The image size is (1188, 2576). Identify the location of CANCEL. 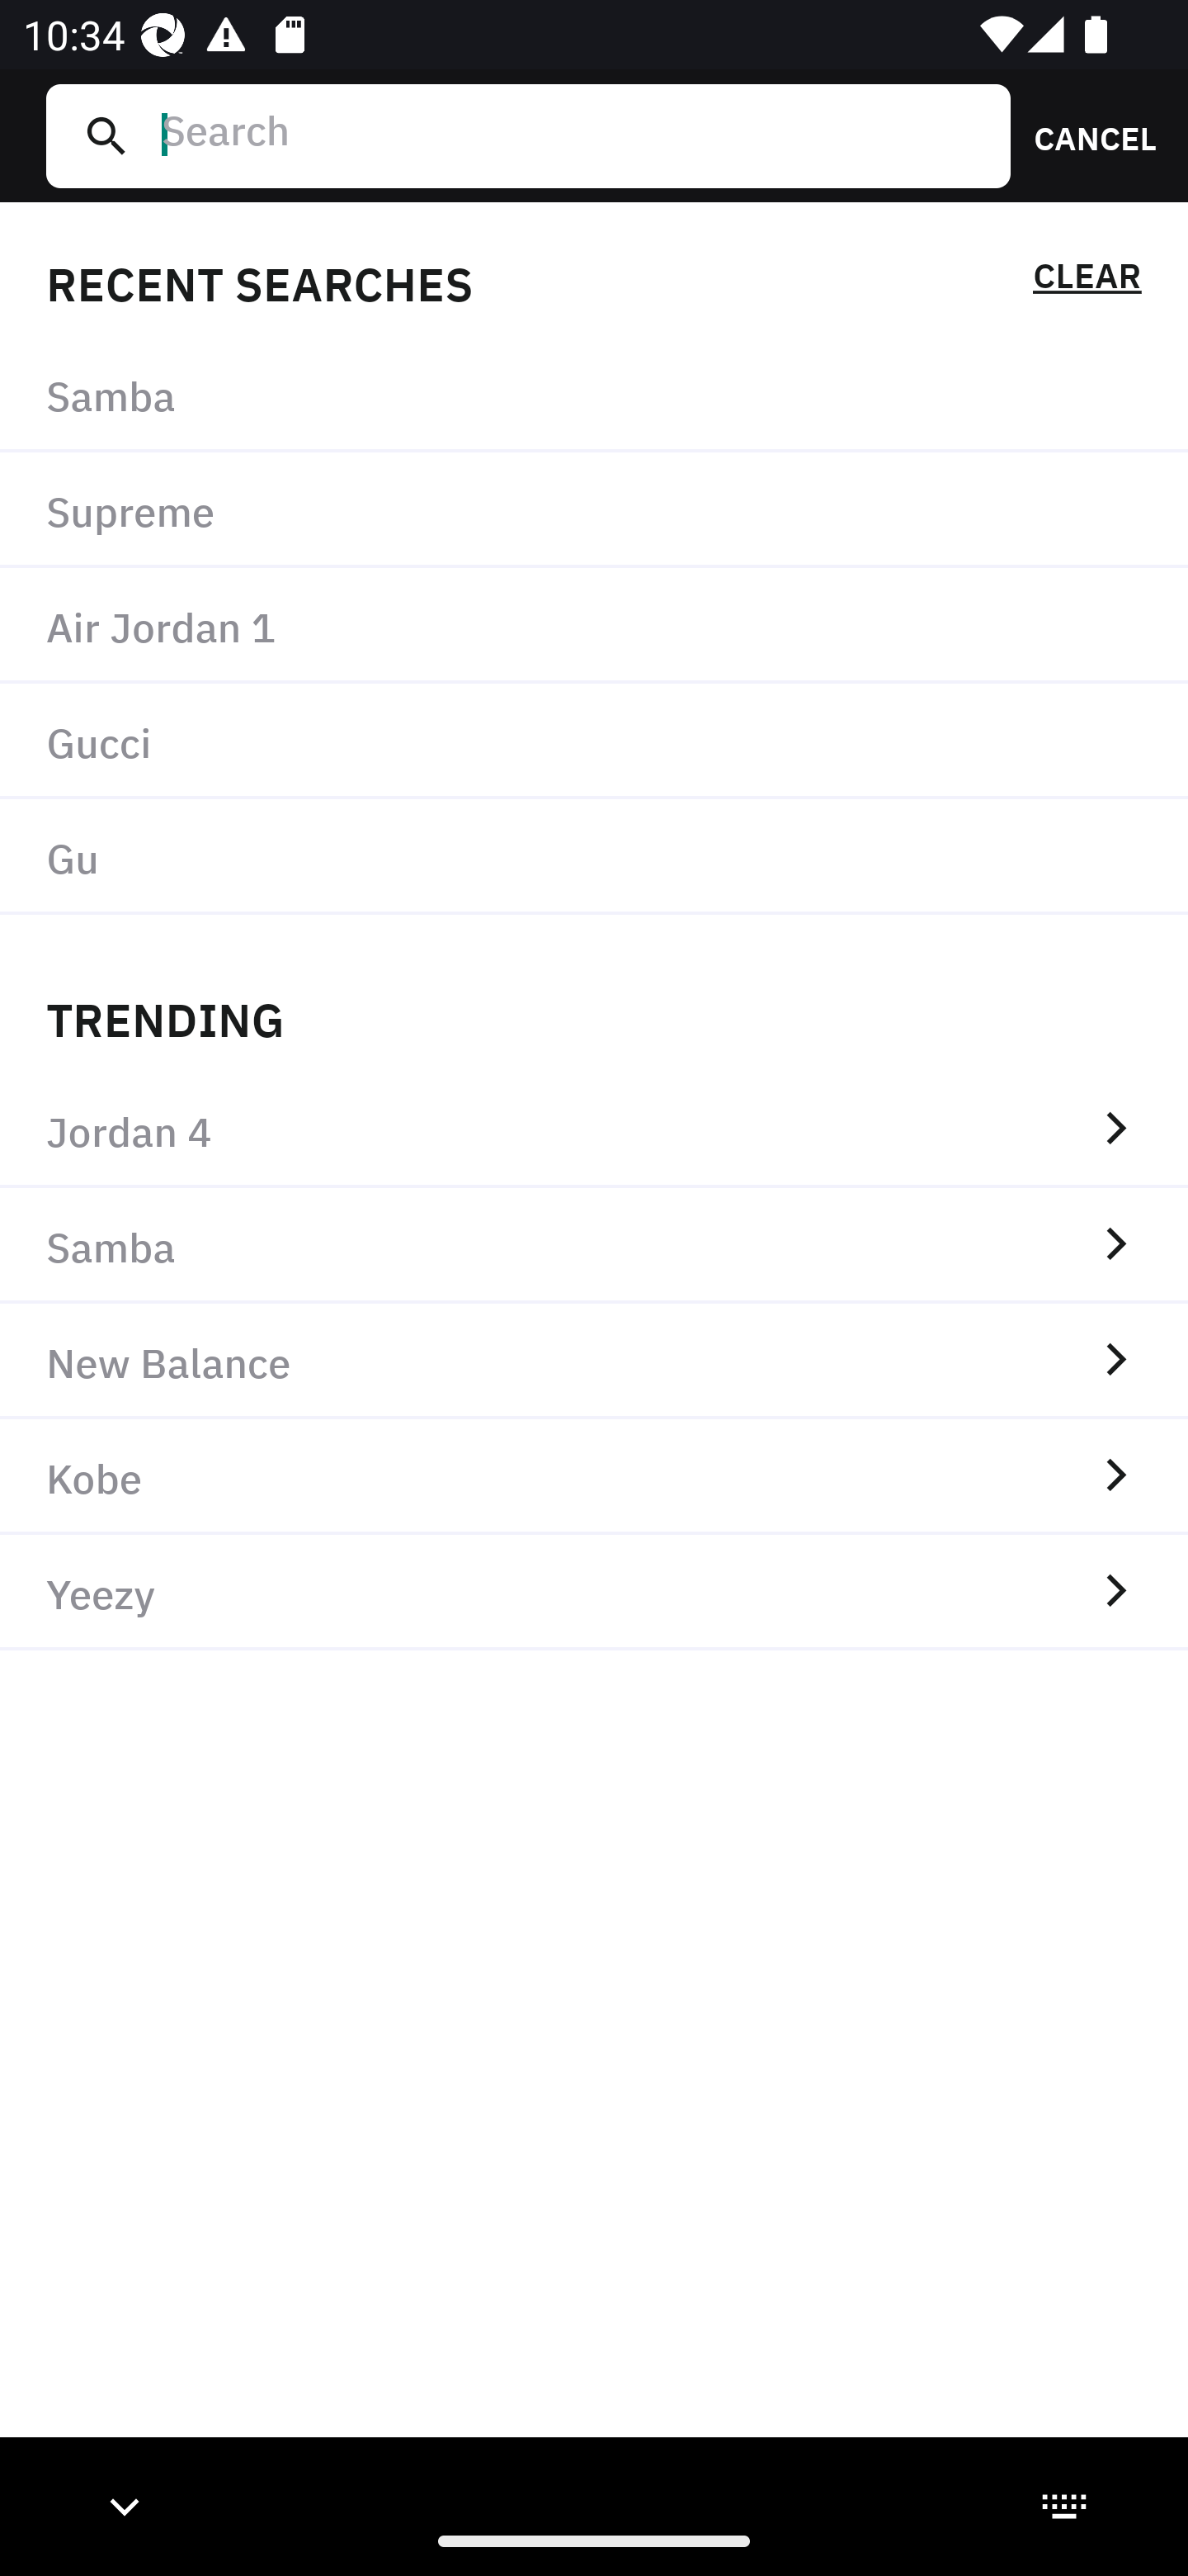
(1084, 135).